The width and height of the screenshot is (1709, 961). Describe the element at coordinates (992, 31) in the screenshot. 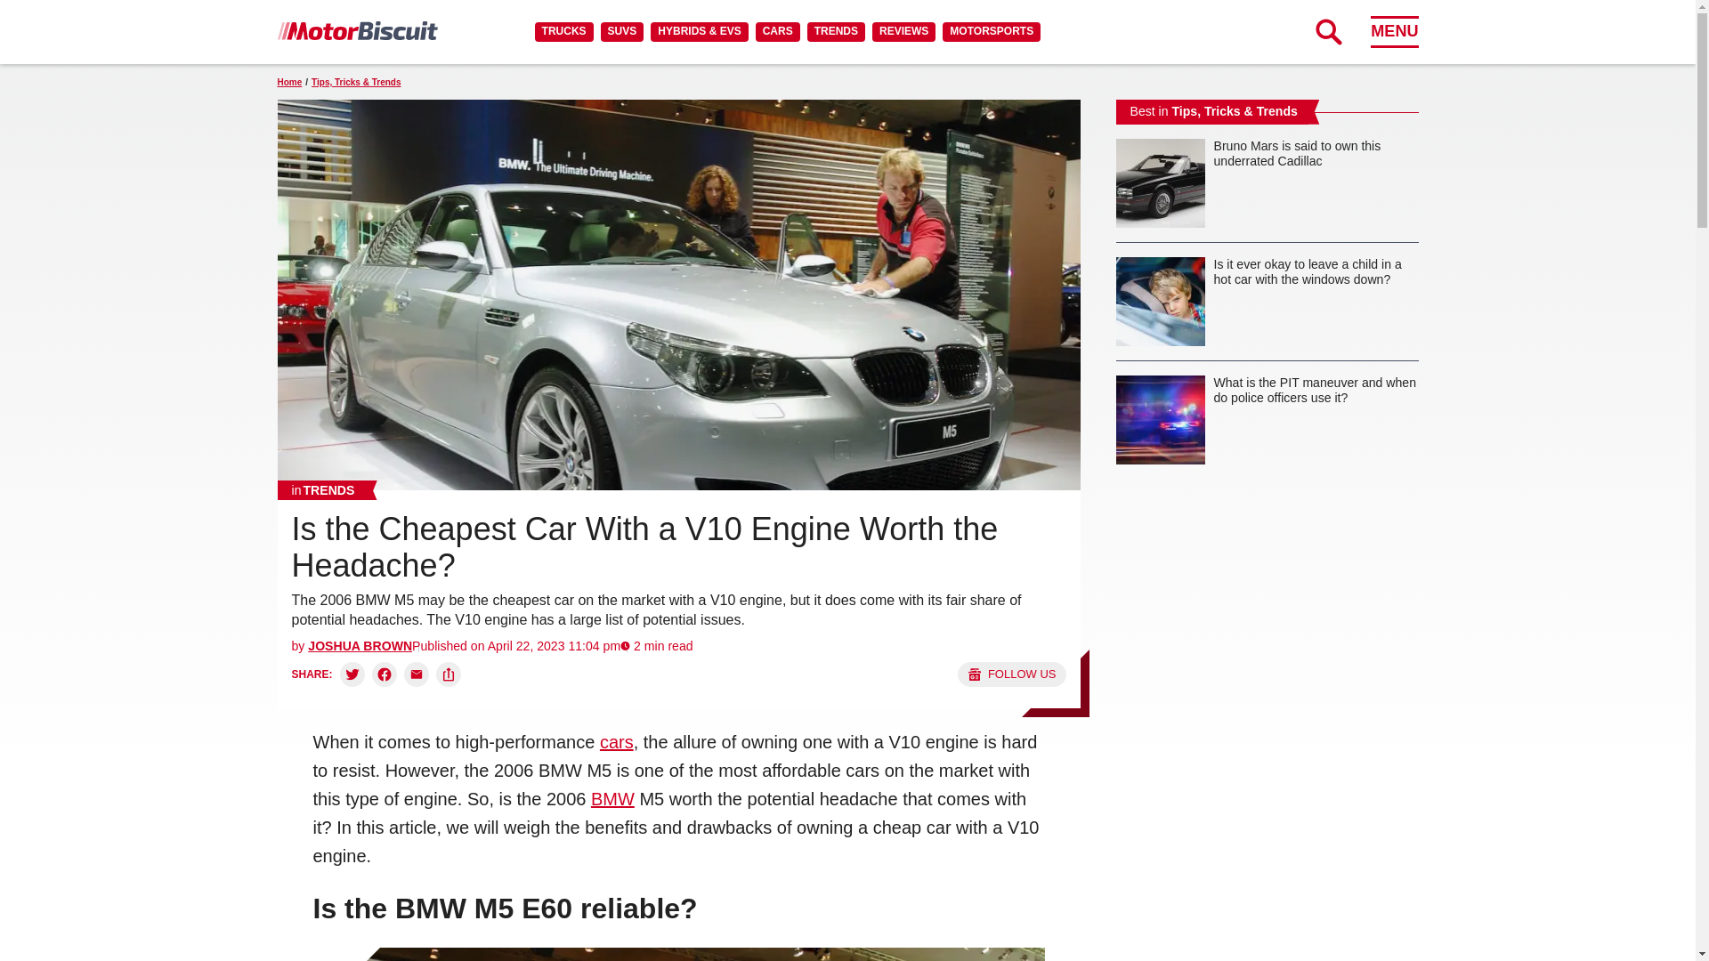

I see `MOTORSPORTS` at that location.